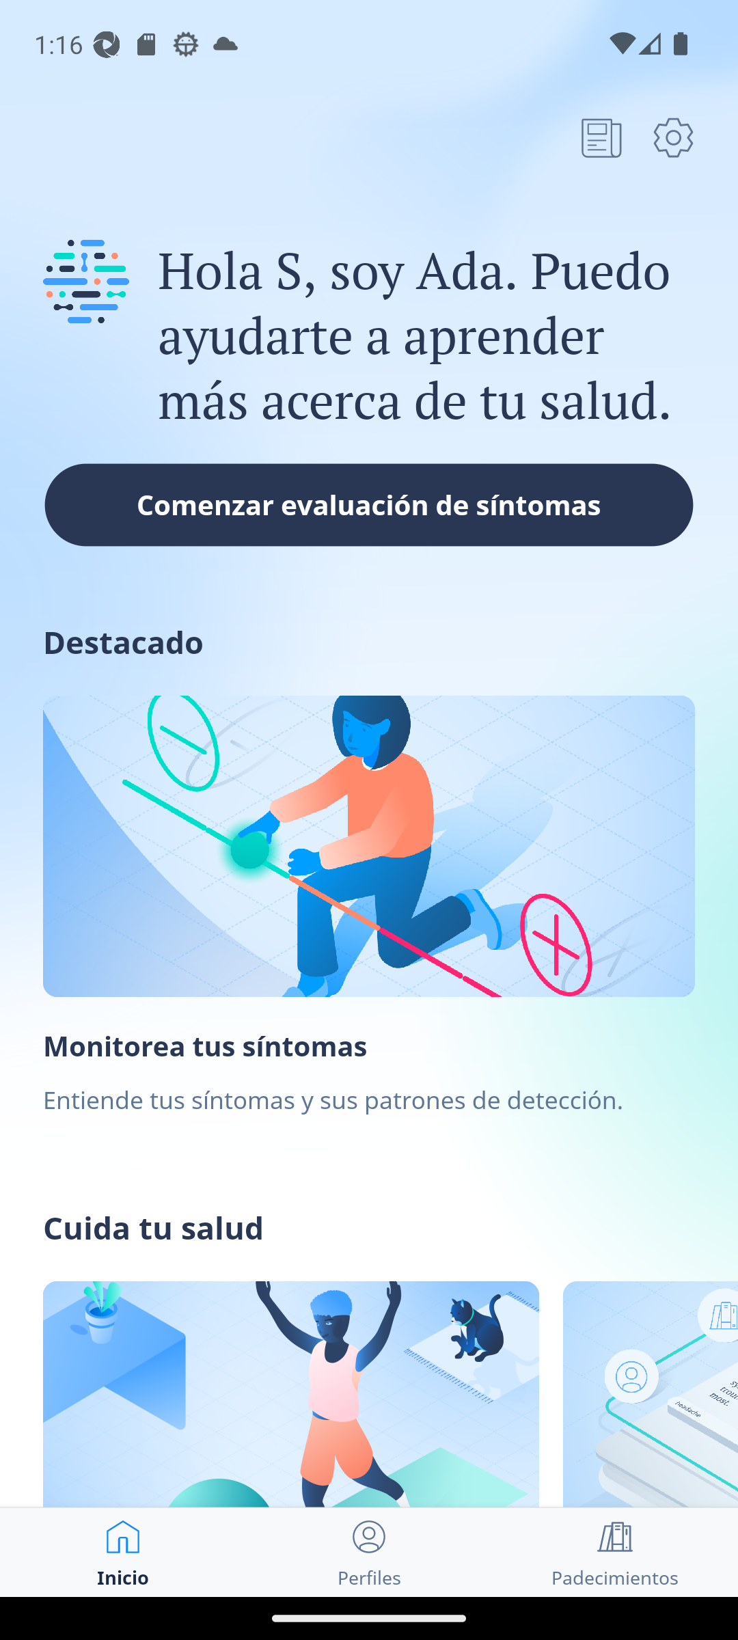 This screenshot has height=1640, width=738. I want to click on Inicio, so click(123, 1553).